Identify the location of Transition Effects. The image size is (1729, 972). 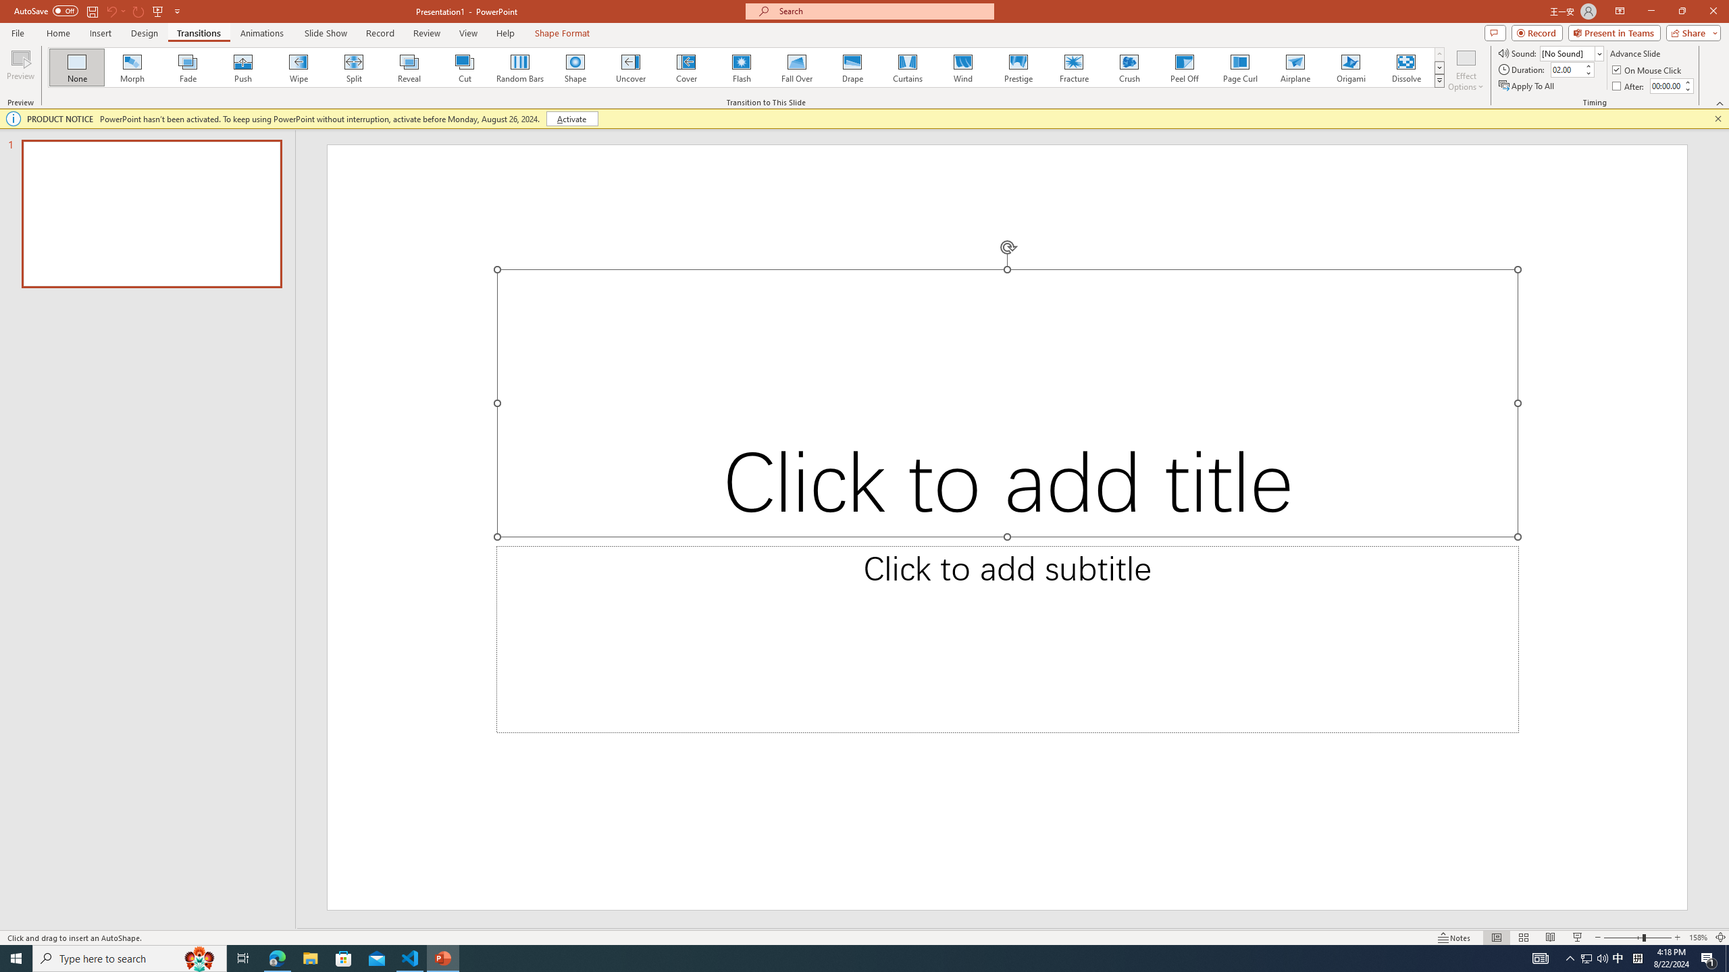
(1440, 80).